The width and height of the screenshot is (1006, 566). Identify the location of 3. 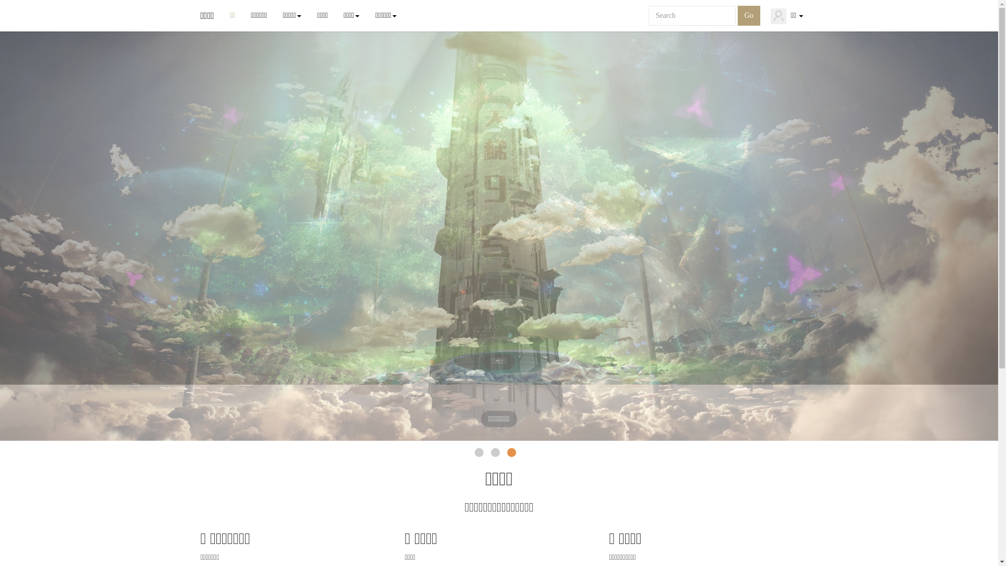
(511, 396).